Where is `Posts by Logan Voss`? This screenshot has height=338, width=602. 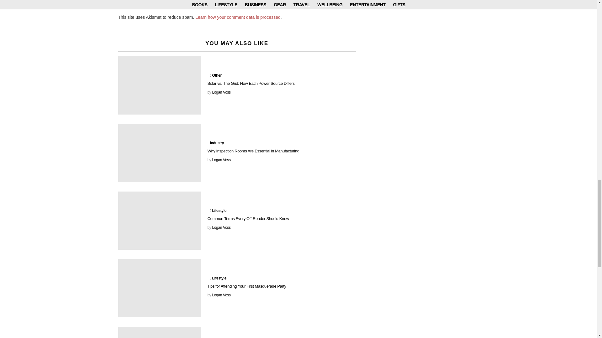 Posts by Logan Voss is located at coordinates (221, 295).